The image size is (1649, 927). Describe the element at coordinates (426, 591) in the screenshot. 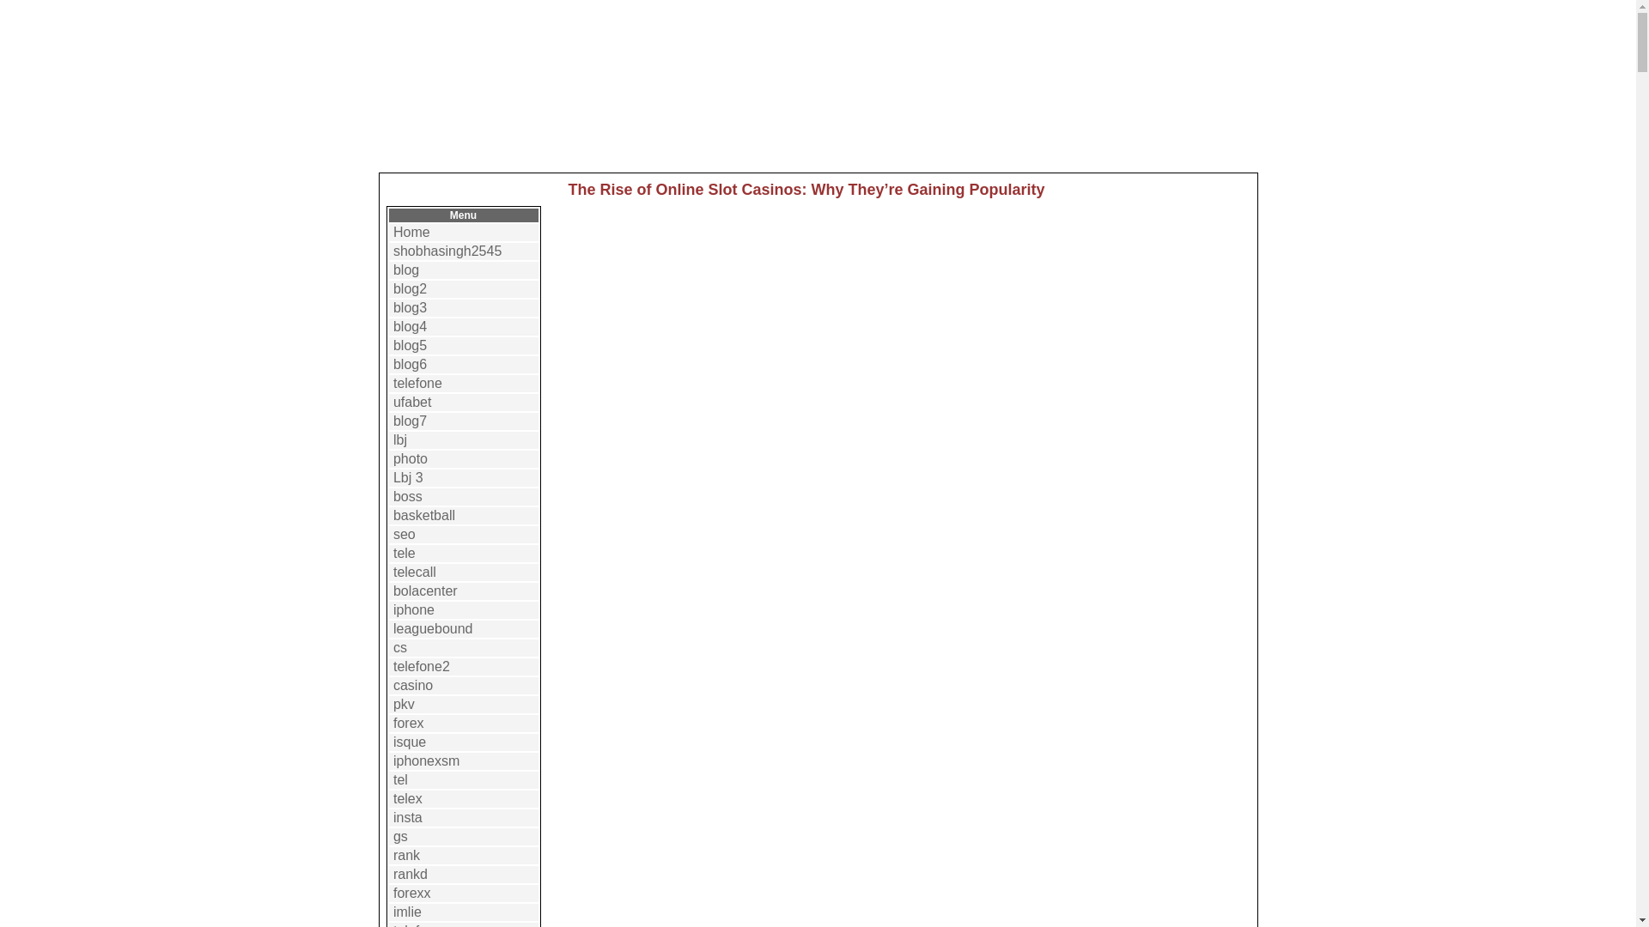

I see `bolacenter` at that location.